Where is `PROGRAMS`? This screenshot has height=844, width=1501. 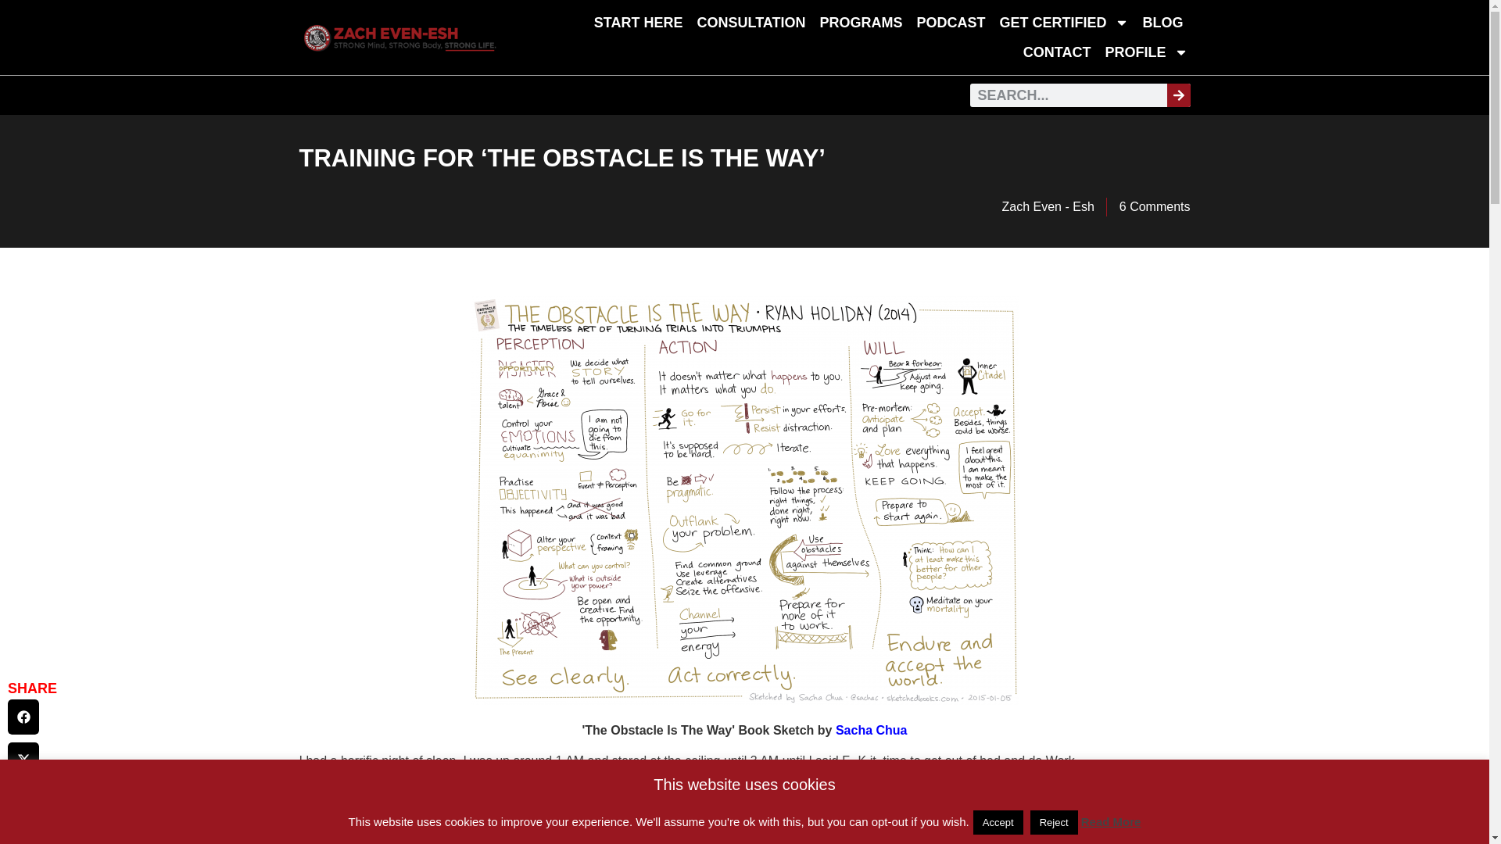 PROGRAMS is located at coordinates (860, 22).